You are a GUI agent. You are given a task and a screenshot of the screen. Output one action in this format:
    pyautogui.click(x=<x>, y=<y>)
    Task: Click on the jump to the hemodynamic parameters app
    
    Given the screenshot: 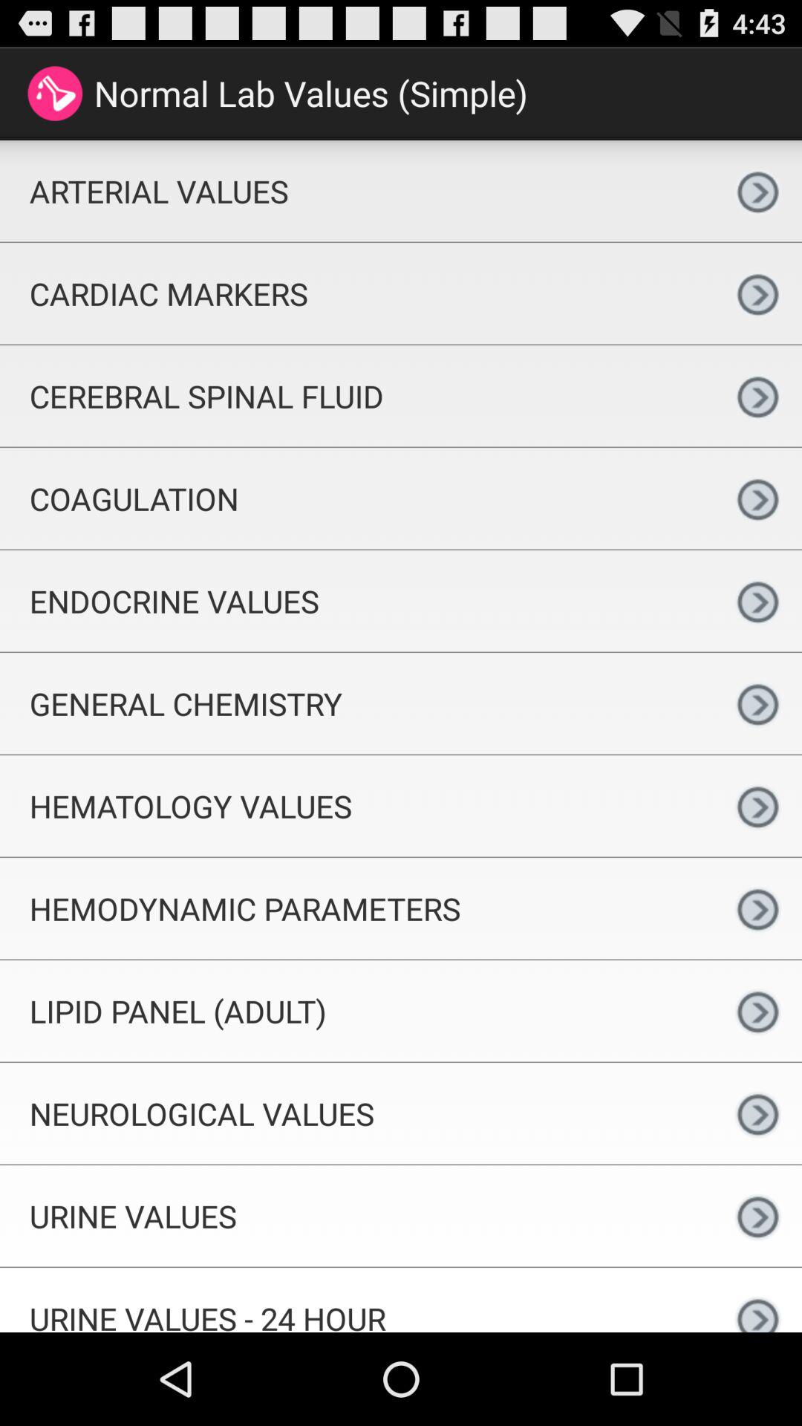 What is the action you would take?
    pyautogui.click(x=356, y=908)
    